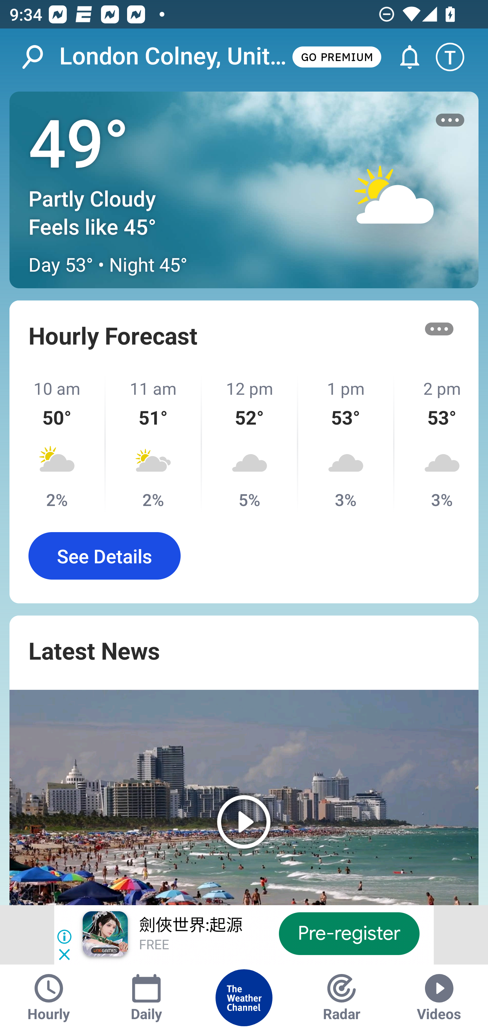 This screenshot has width=488, height=1031. What do you see at coordinates (439, 998) in the screenshot?
I see `Videos Tab Videos` at bounding box center [439, 998].